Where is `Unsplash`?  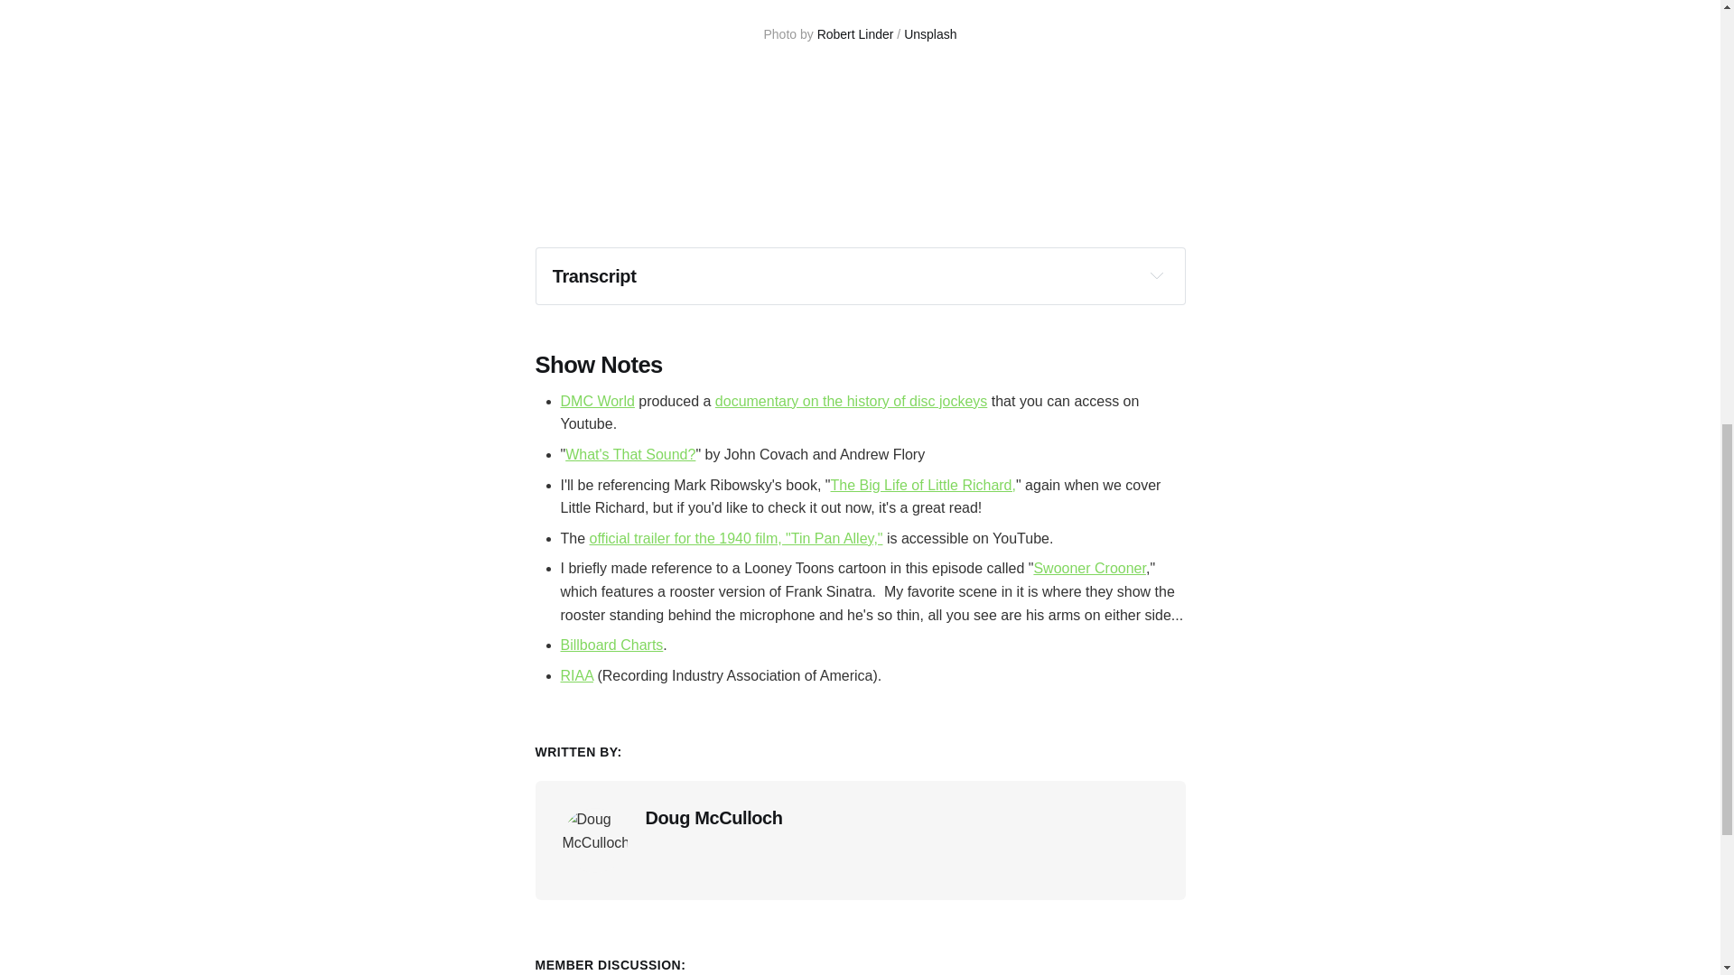
Unsplash is located at coordinates (930, 34).